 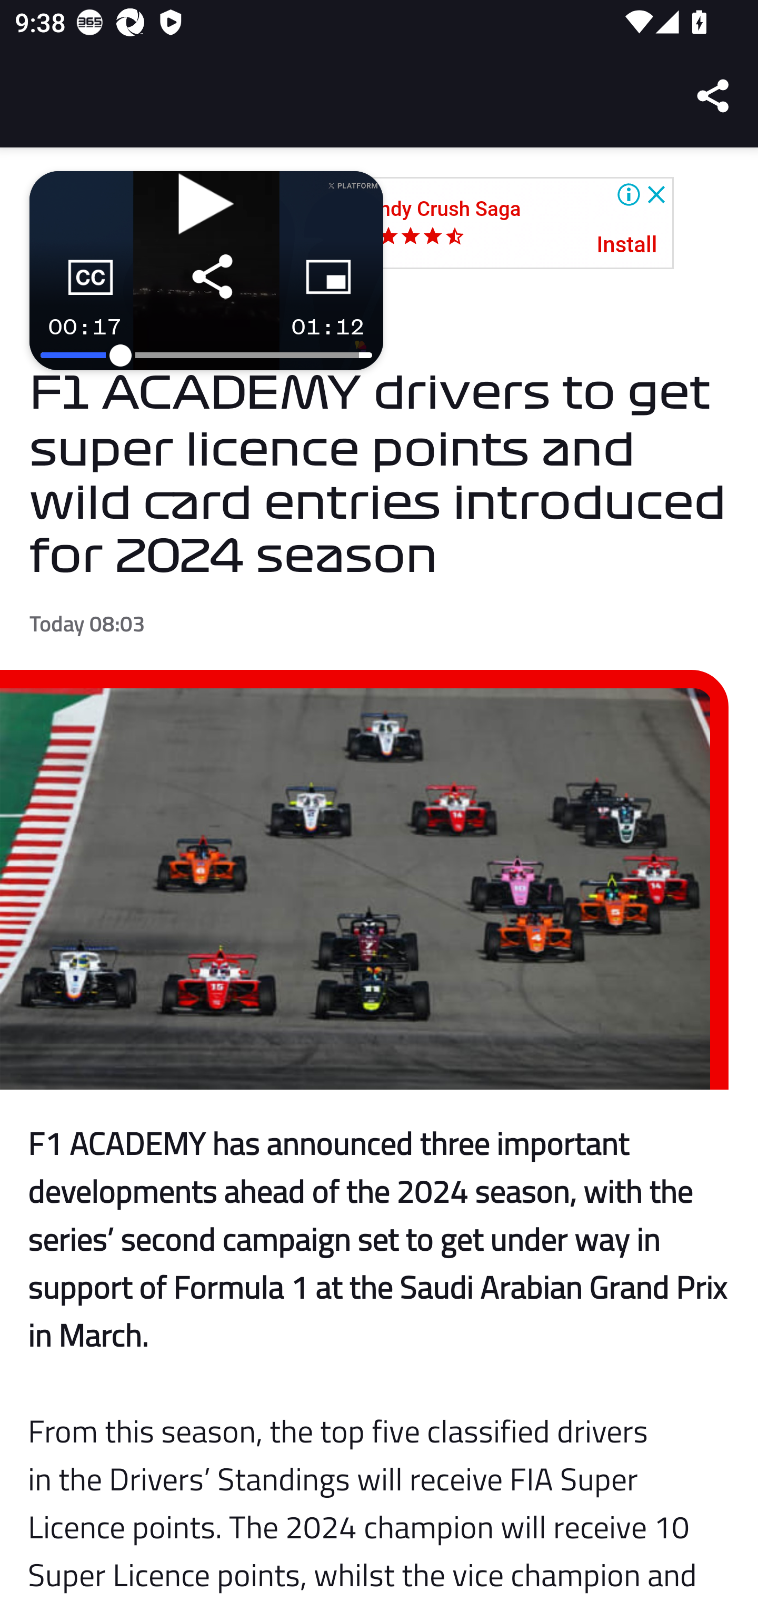 I want to click on Share, so click(x=714, y=96).